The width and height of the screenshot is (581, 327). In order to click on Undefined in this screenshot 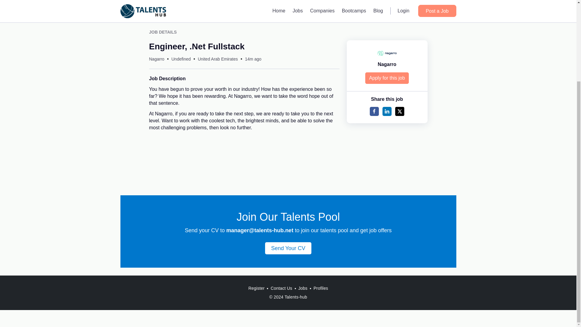, I will do `click(181, 59)`.